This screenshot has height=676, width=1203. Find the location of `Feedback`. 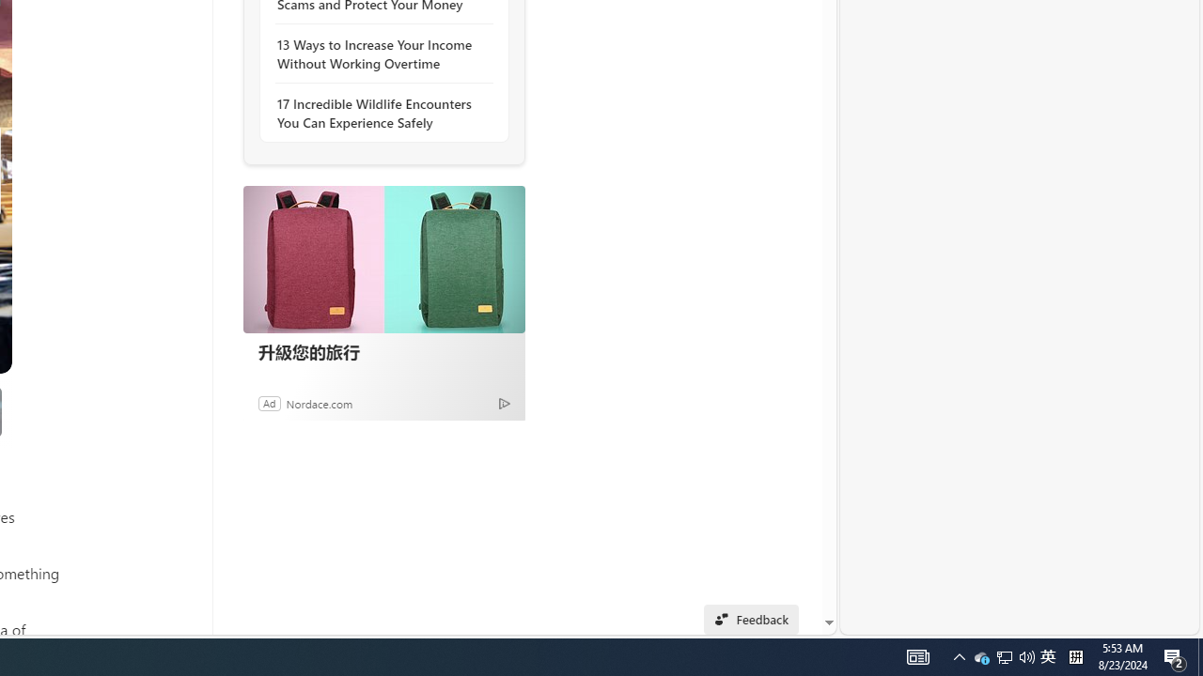

Feedback is located at coordinates (750, 620).